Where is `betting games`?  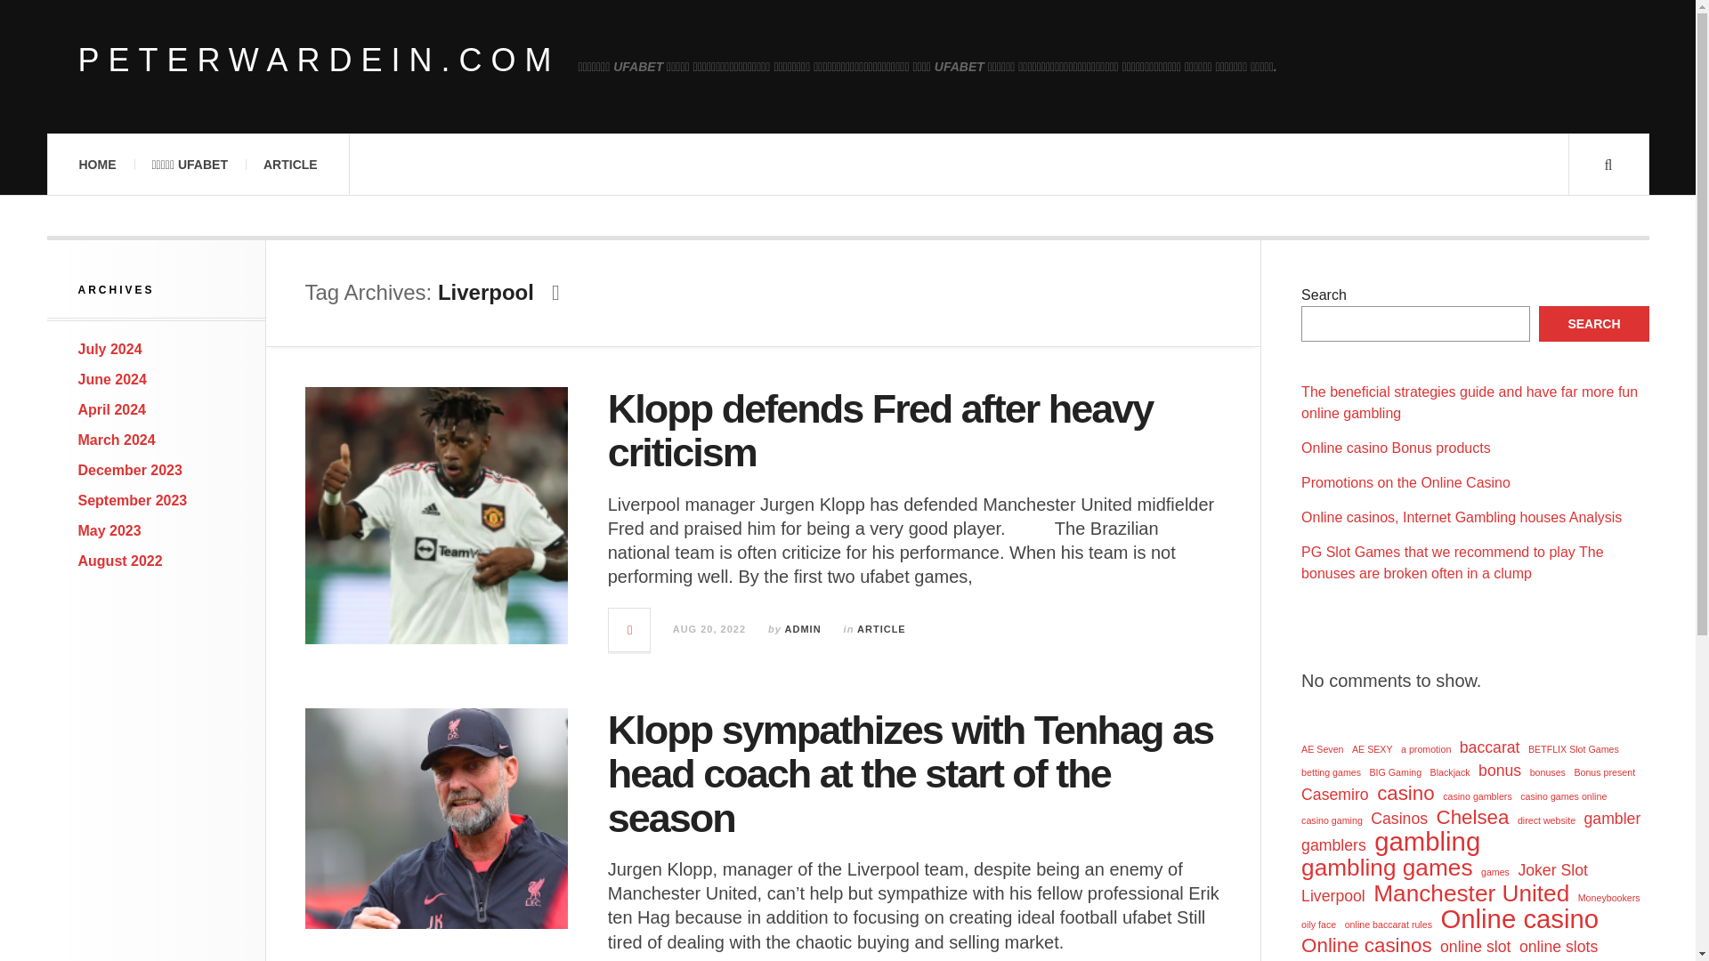 betting games is located at coordinates (1330, 772).